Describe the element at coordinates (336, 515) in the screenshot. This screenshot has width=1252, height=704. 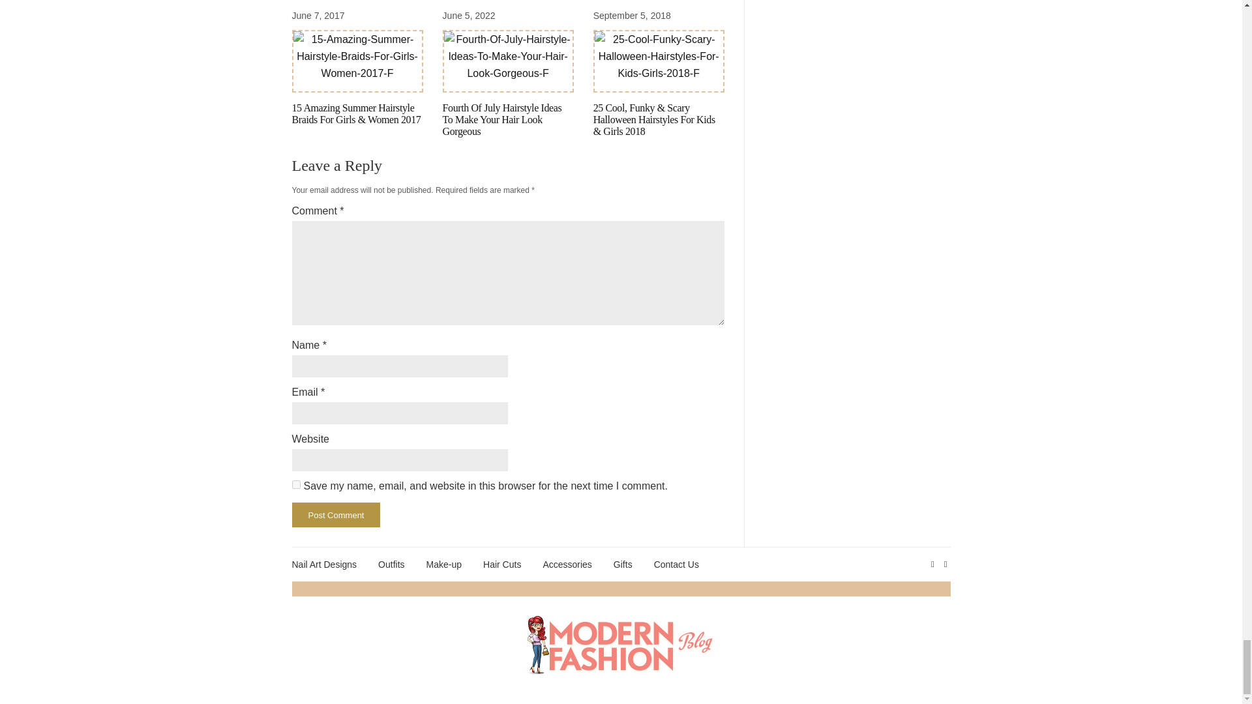
I see `Post Comment` at that location.